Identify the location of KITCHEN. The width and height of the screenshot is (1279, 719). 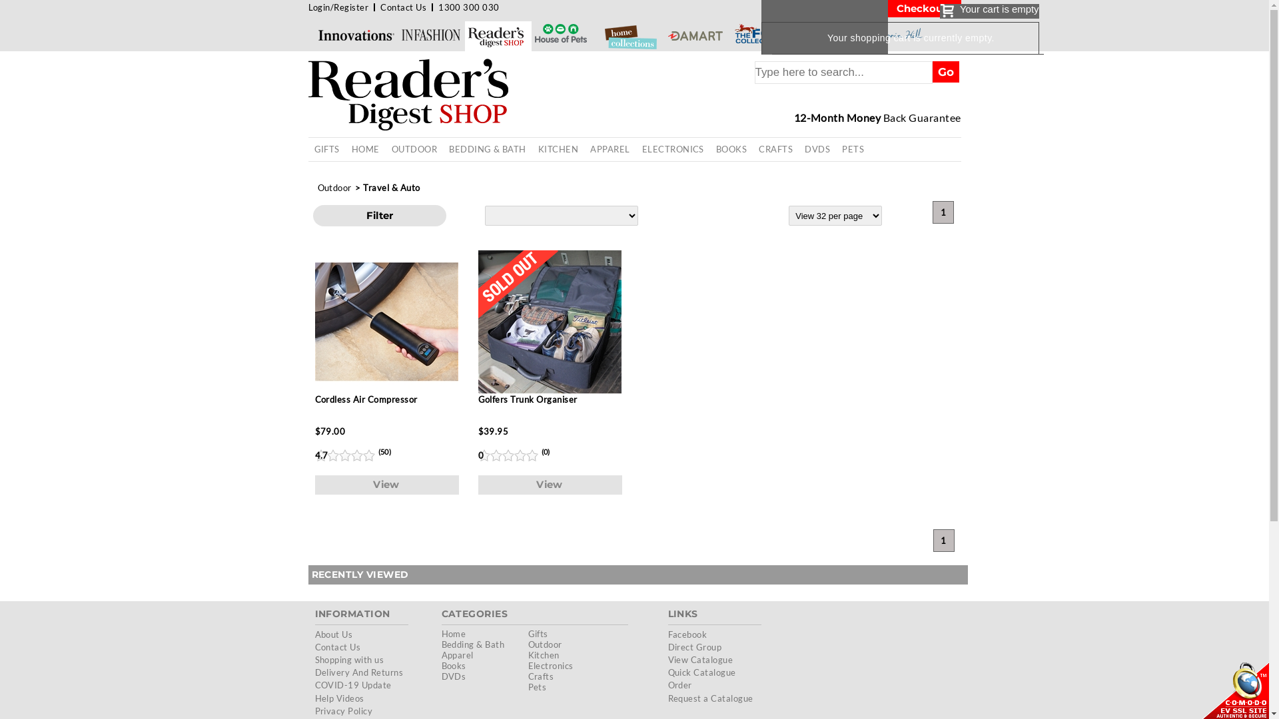
(558, 149).